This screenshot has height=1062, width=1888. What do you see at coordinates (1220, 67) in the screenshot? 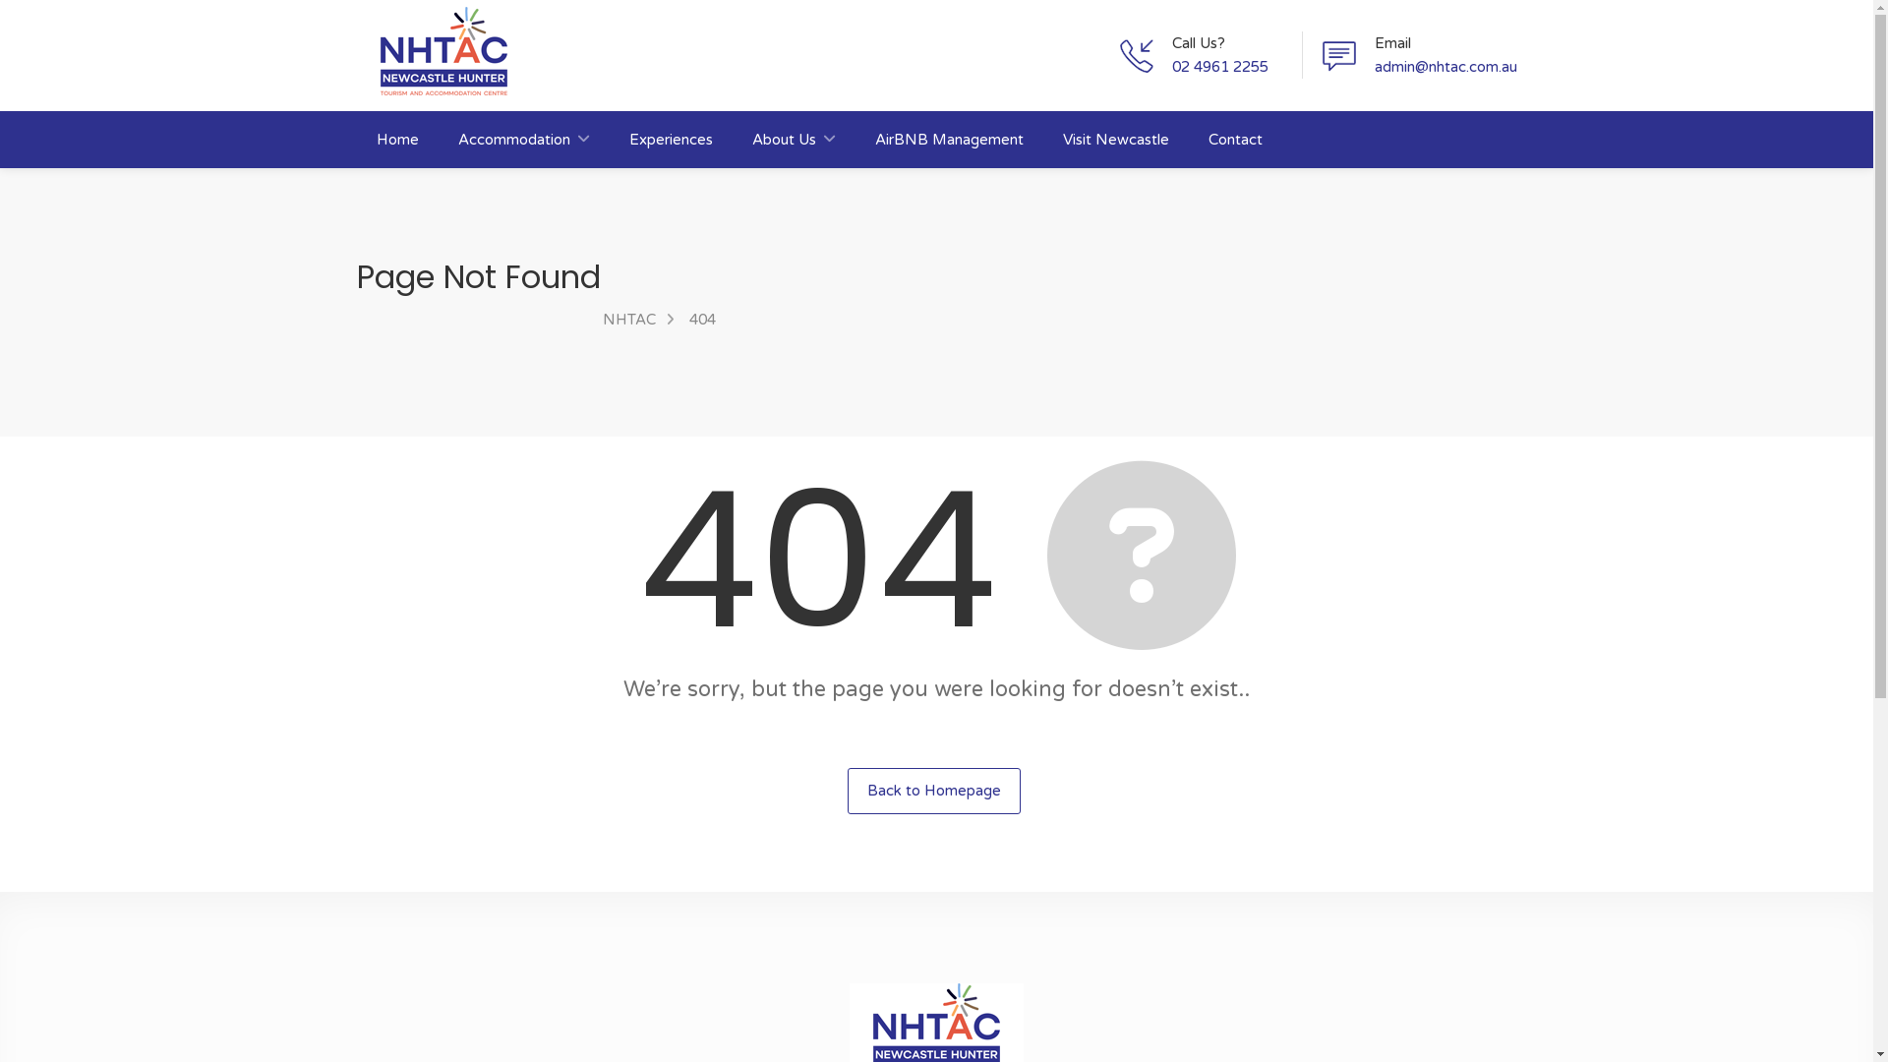
I see `02 4961 2255` at bounding box center [1220, 67].